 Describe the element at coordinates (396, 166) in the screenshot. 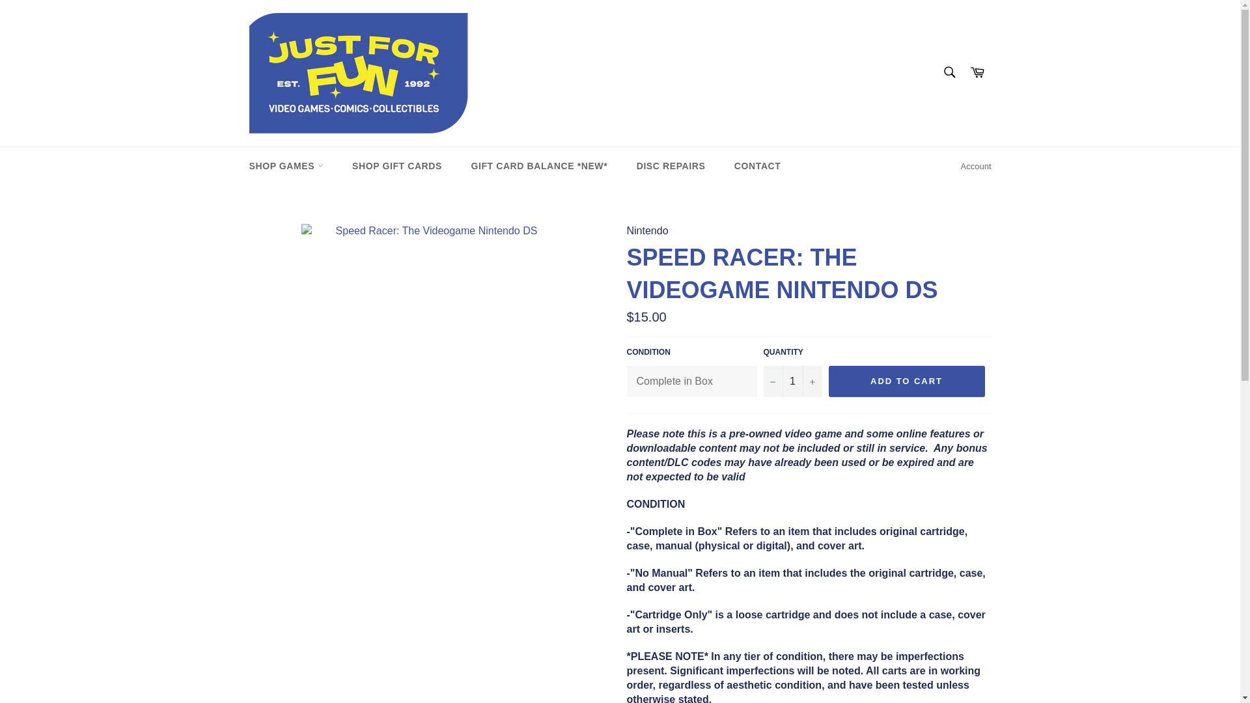

I see `SHOP GIFT CARDS` at that location.